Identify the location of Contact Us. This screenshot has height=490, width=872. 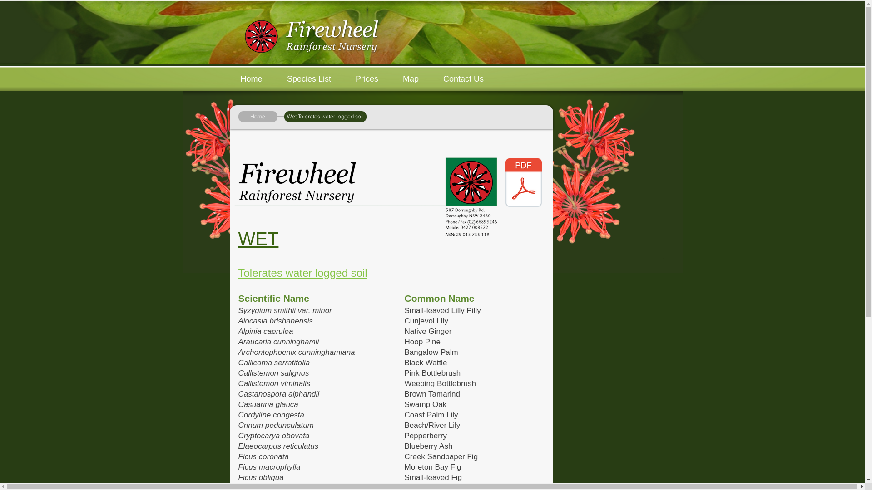
(463, 79).